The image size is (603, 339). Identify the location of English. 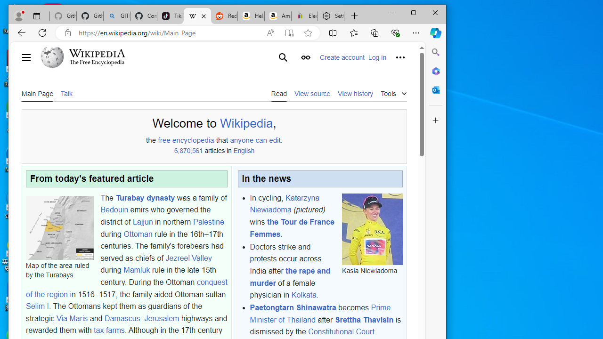
(244, 151).